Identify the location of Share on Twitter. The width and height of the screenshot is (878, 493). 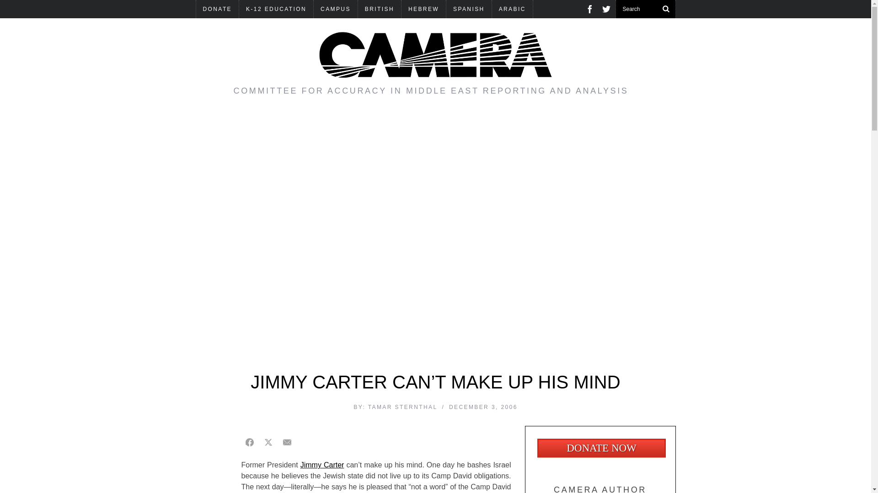
(268, 442).